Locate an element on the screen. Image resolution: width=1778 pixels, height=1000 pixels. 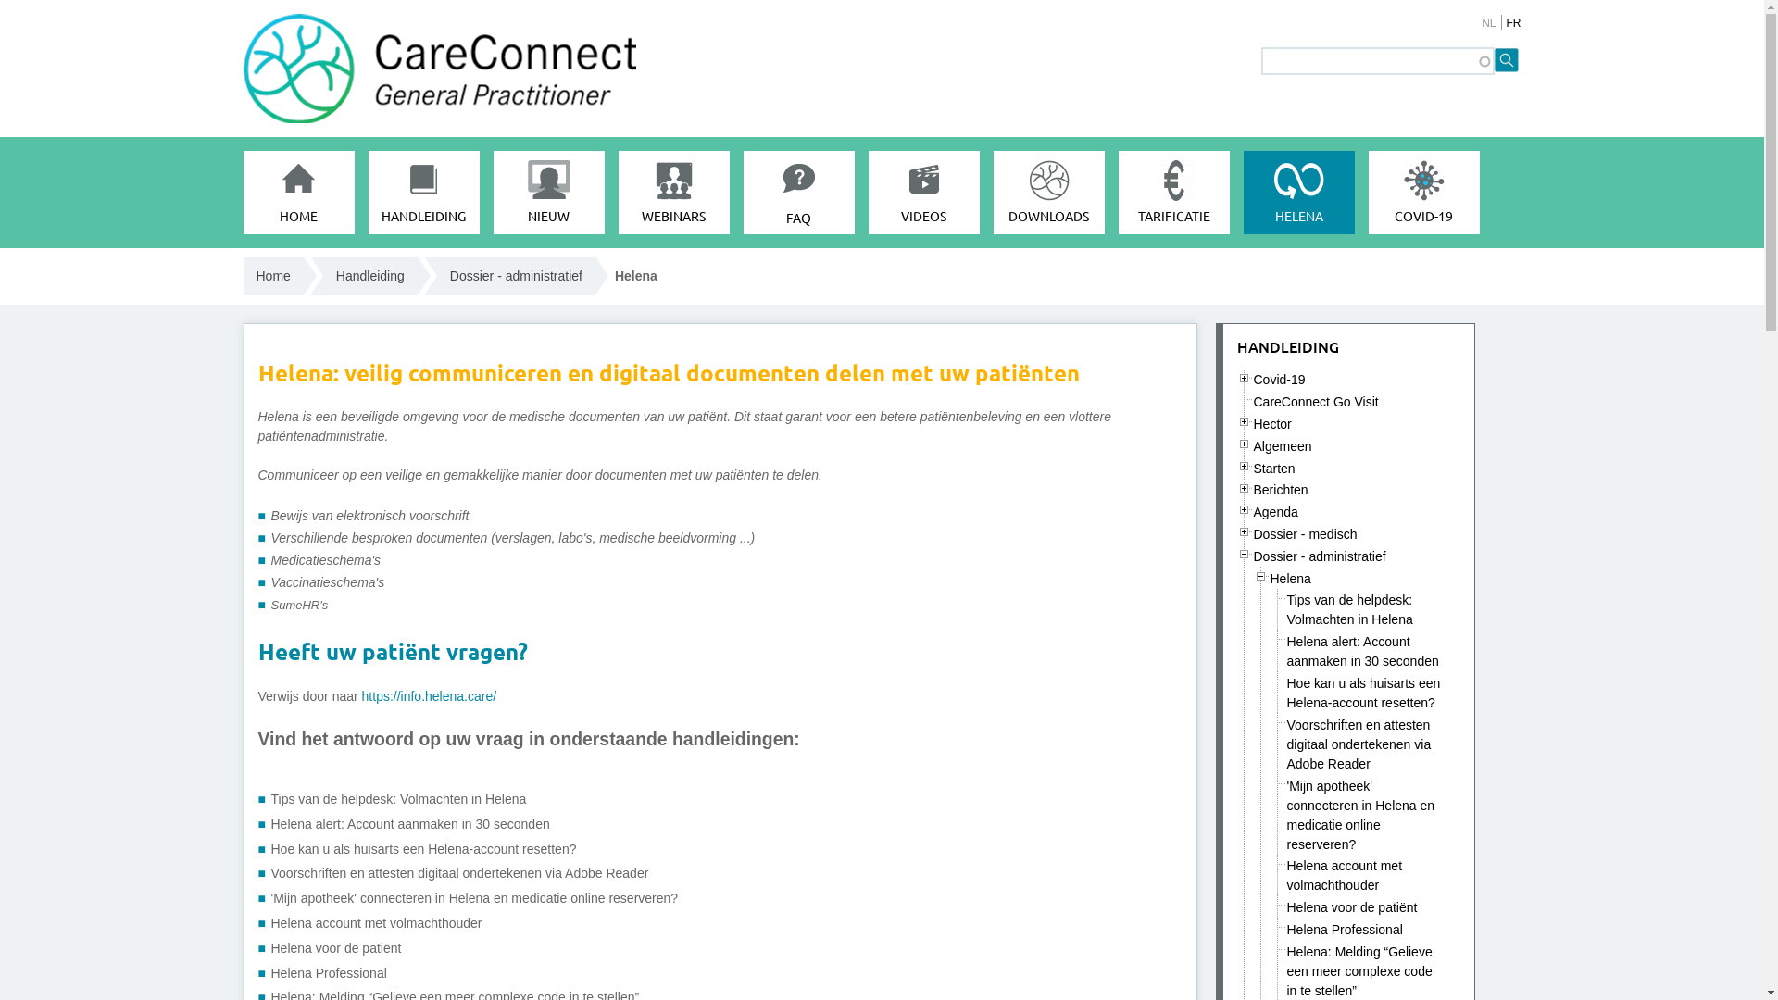
WEBINARS is located at coordinates (674, 193).